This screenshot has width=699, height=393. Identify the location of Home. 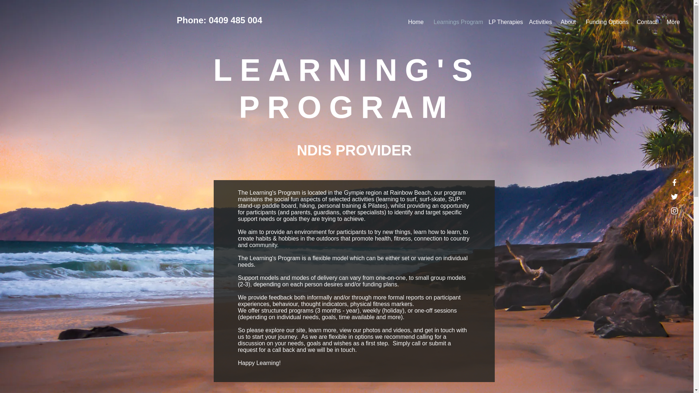
(415, 22).